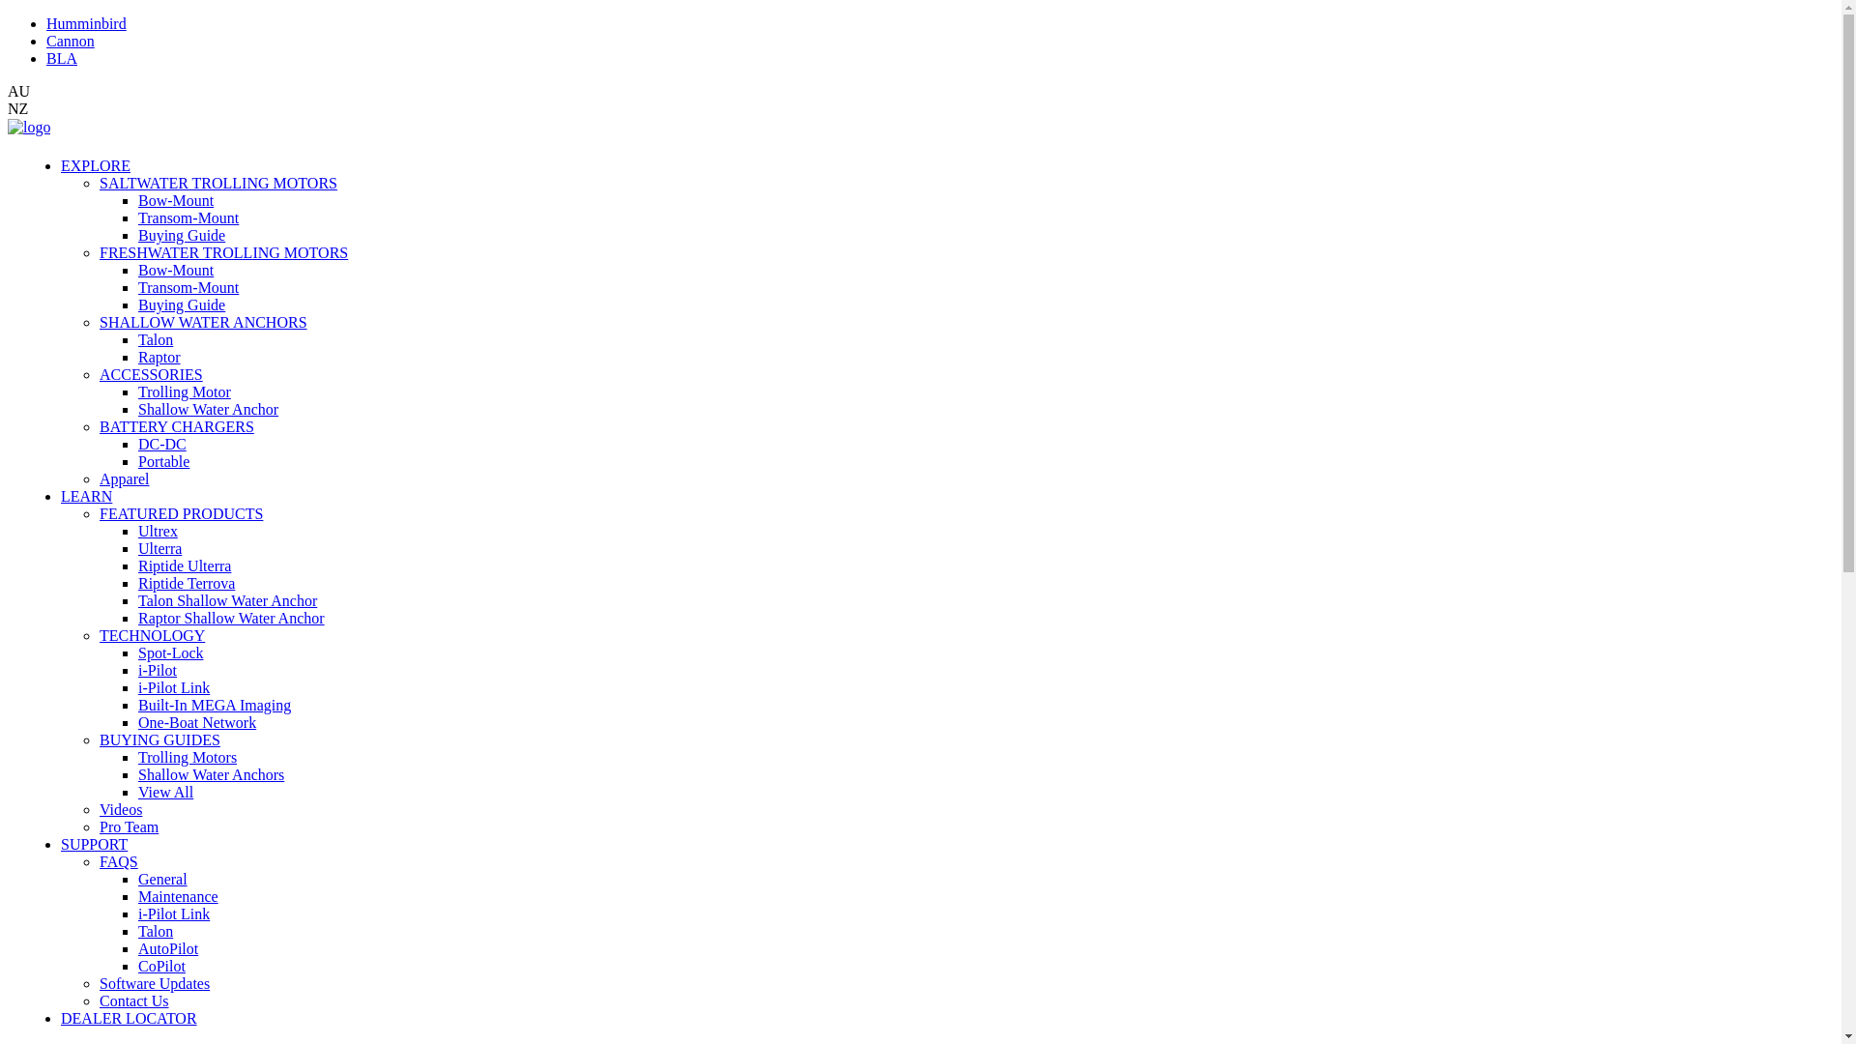 Image resolution: width=1856 pixels, height=1044 pixels. Describe the element at coordinates (182, 305) in the screenshot. I see `Buying Guide` at that location.